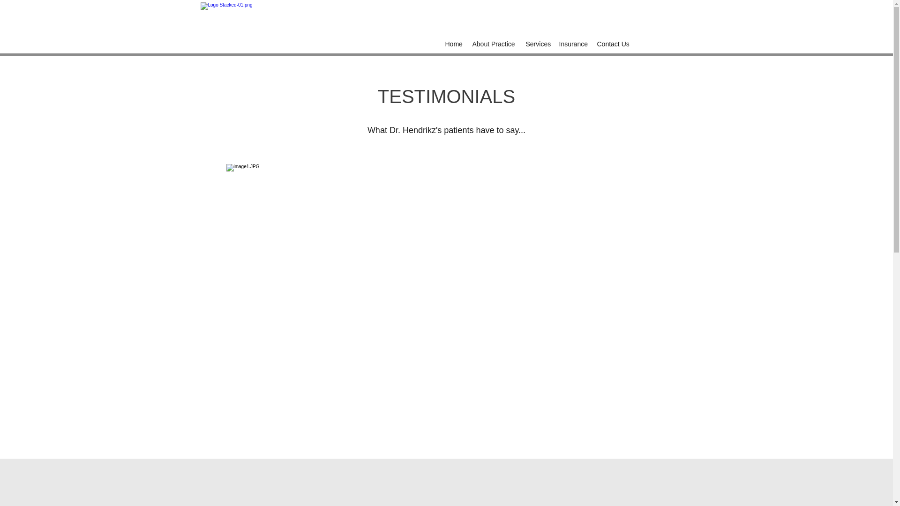 The height and width of the screenshot is (506, 900). Describe the element at coordinates (454, 44) in the screenshot. I see `Home` at that location.